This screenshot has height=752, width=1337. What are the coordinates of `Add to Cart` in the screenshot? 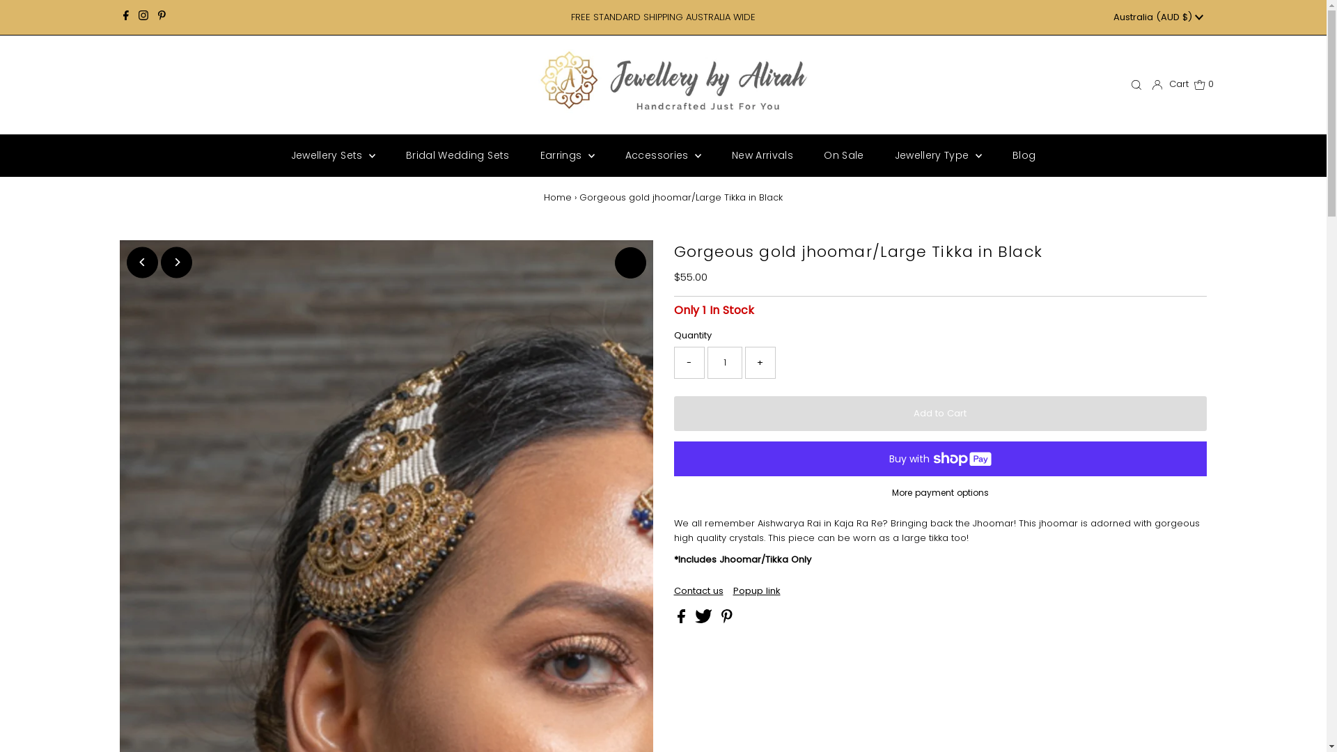 It's located at (940, 414).